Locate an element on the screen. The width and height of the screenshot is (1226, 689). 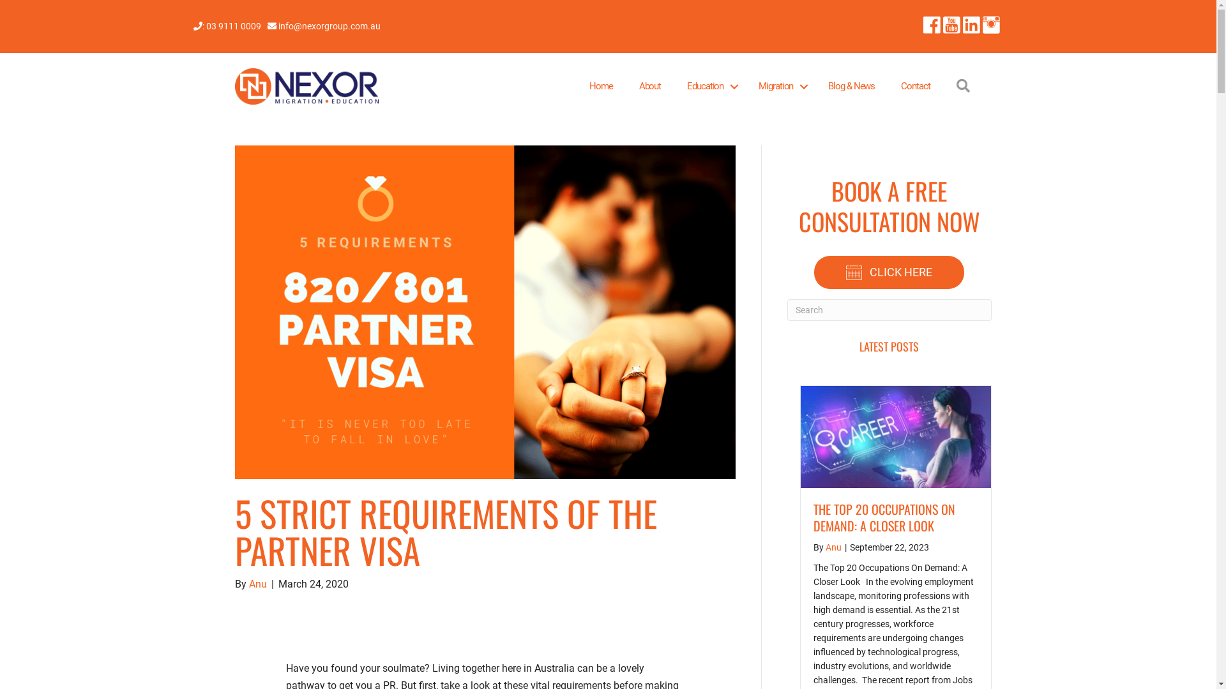
: 03 9111 0009 is located at coordinates (239, 26).